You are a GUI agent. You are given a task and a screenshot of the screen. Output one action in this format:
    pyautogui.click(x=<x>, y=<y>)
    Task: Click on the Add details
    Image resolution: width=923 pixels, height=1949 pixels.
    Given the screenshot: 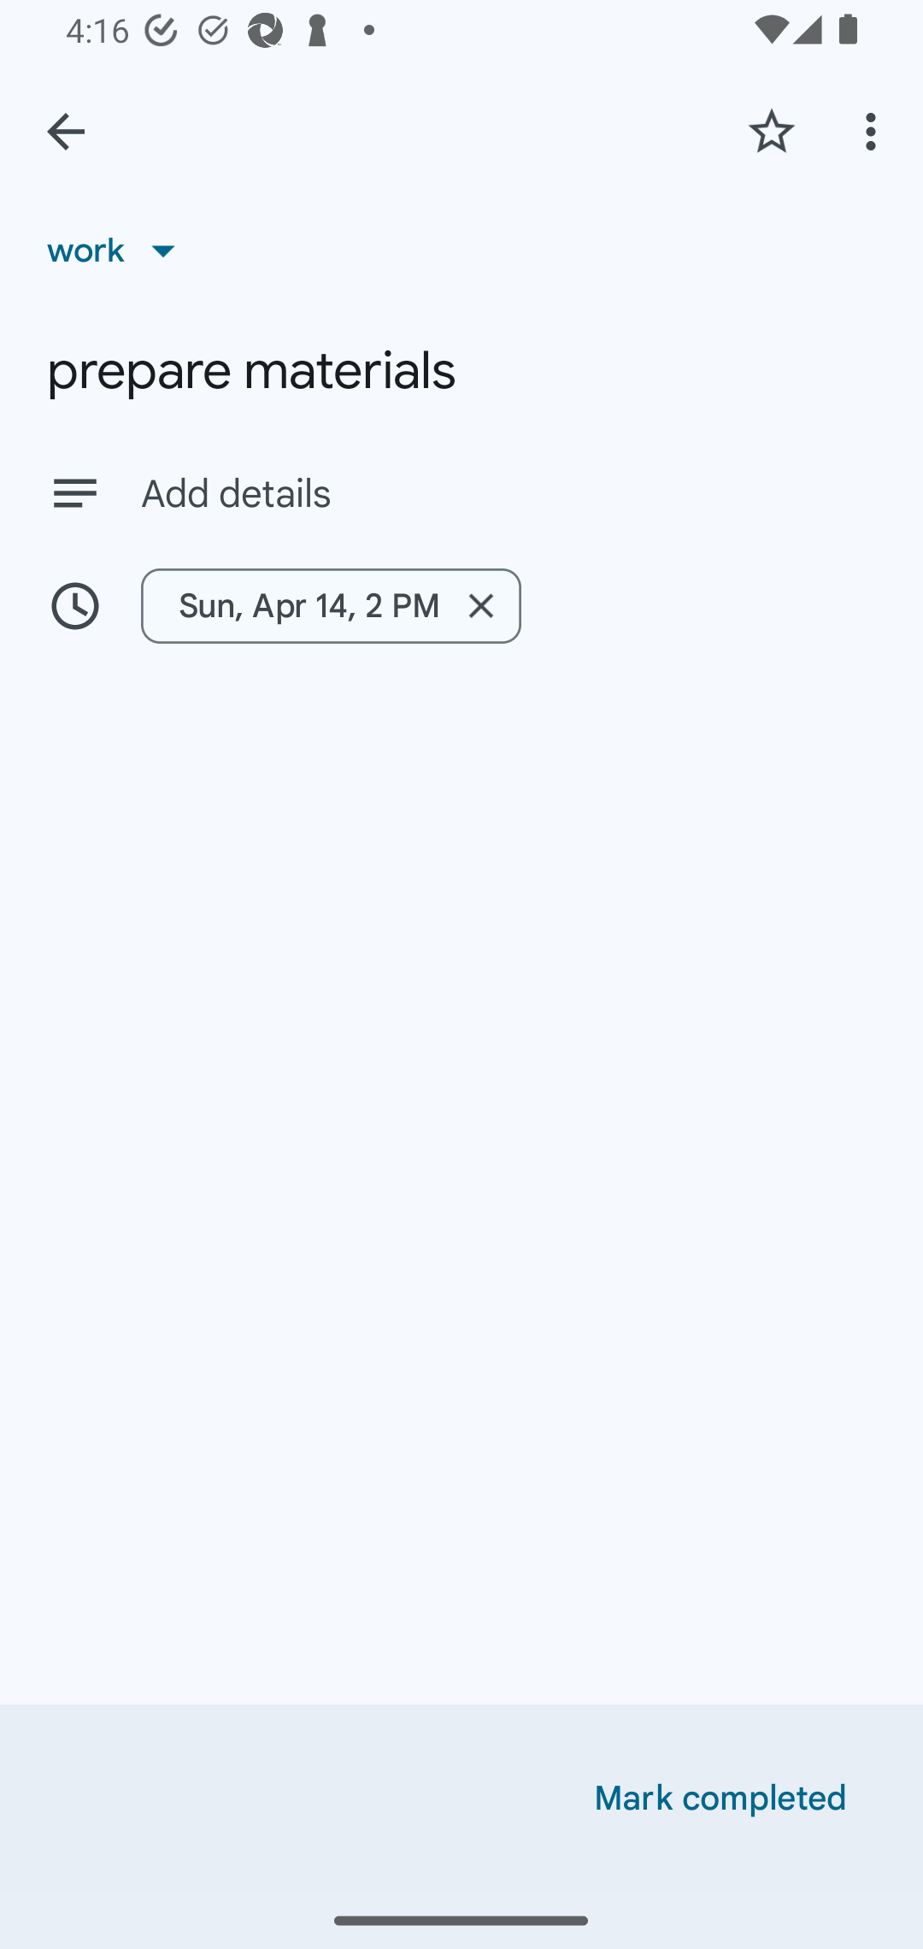 What is the action you would take?
    pyautogui.click(x=461, y=492)
    